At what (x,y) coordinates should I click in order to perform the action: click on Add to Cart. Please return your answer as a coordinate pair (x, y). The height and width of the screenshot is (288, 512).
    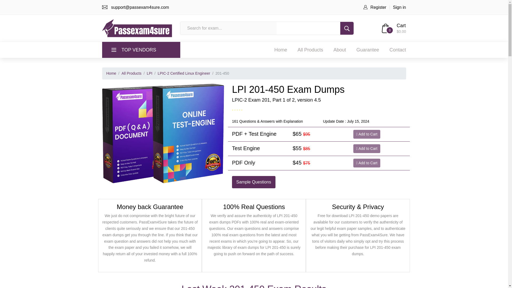
    Looking at the image, I should click on (367, 149).